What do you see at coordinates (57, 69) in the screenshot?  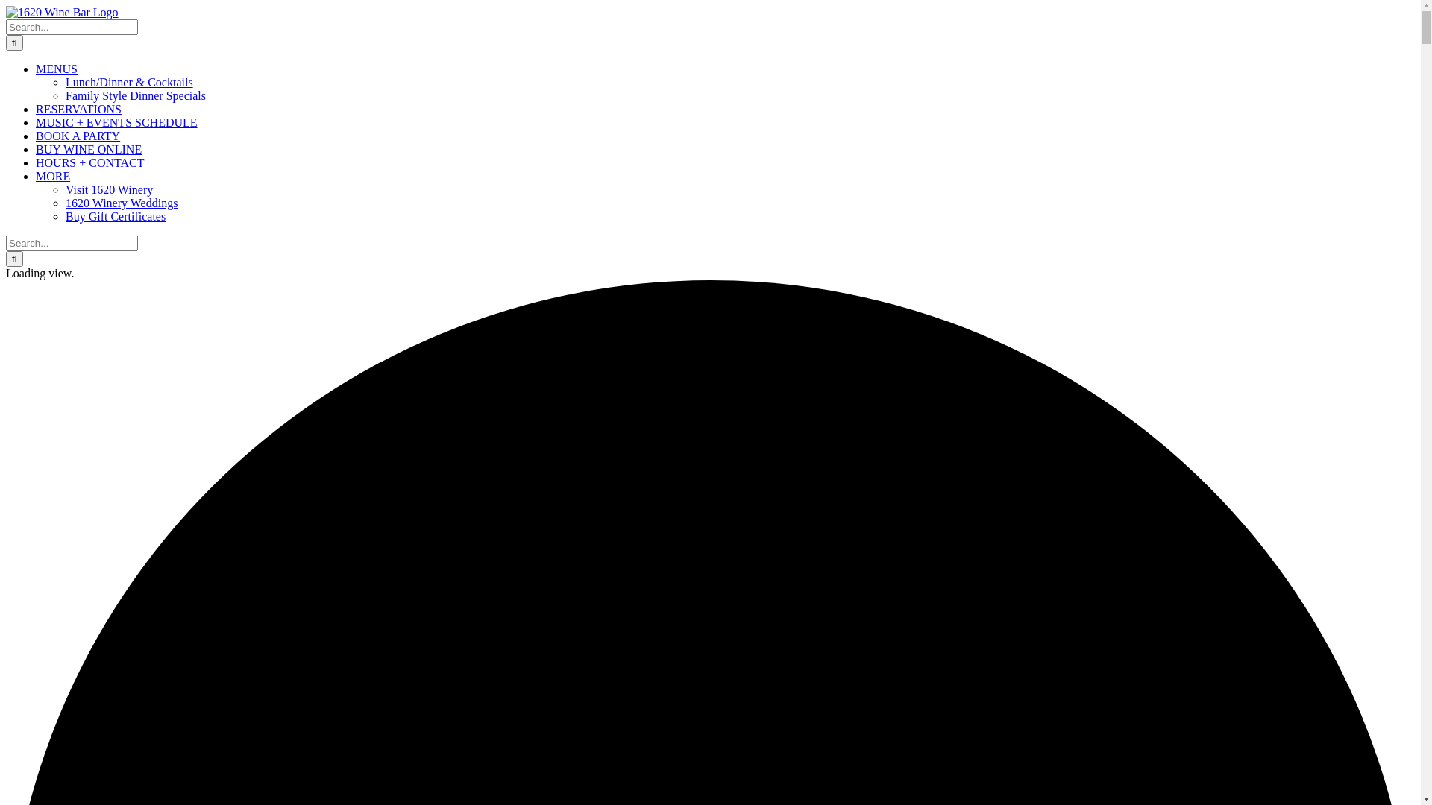 I see `MENUS` at bounding box center [57, 69].